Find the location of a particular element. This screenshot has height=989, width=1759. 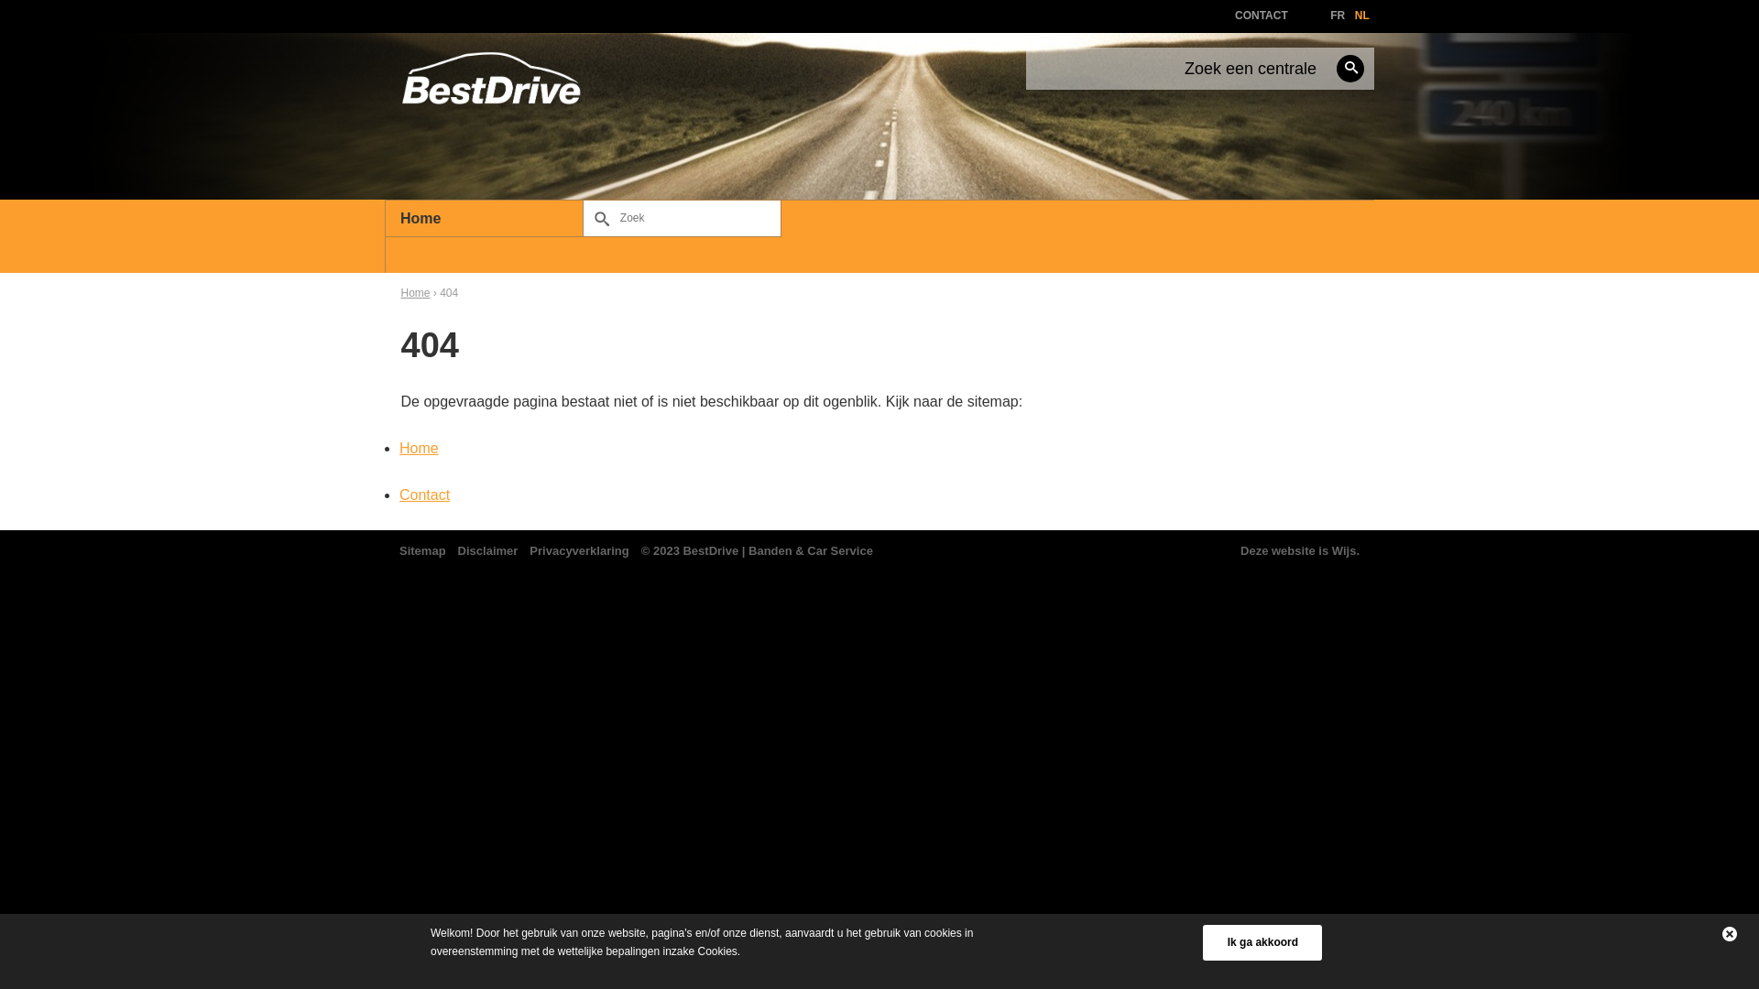

Home is located at coordinates (484, 219).